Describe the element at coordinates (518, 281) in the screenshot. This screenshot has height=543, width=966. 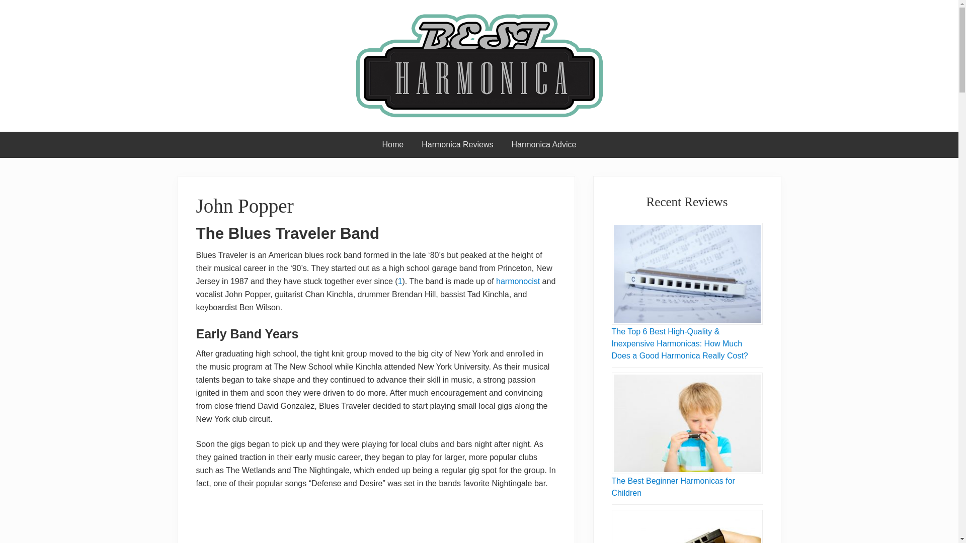
I see `harmonocist` at that location.